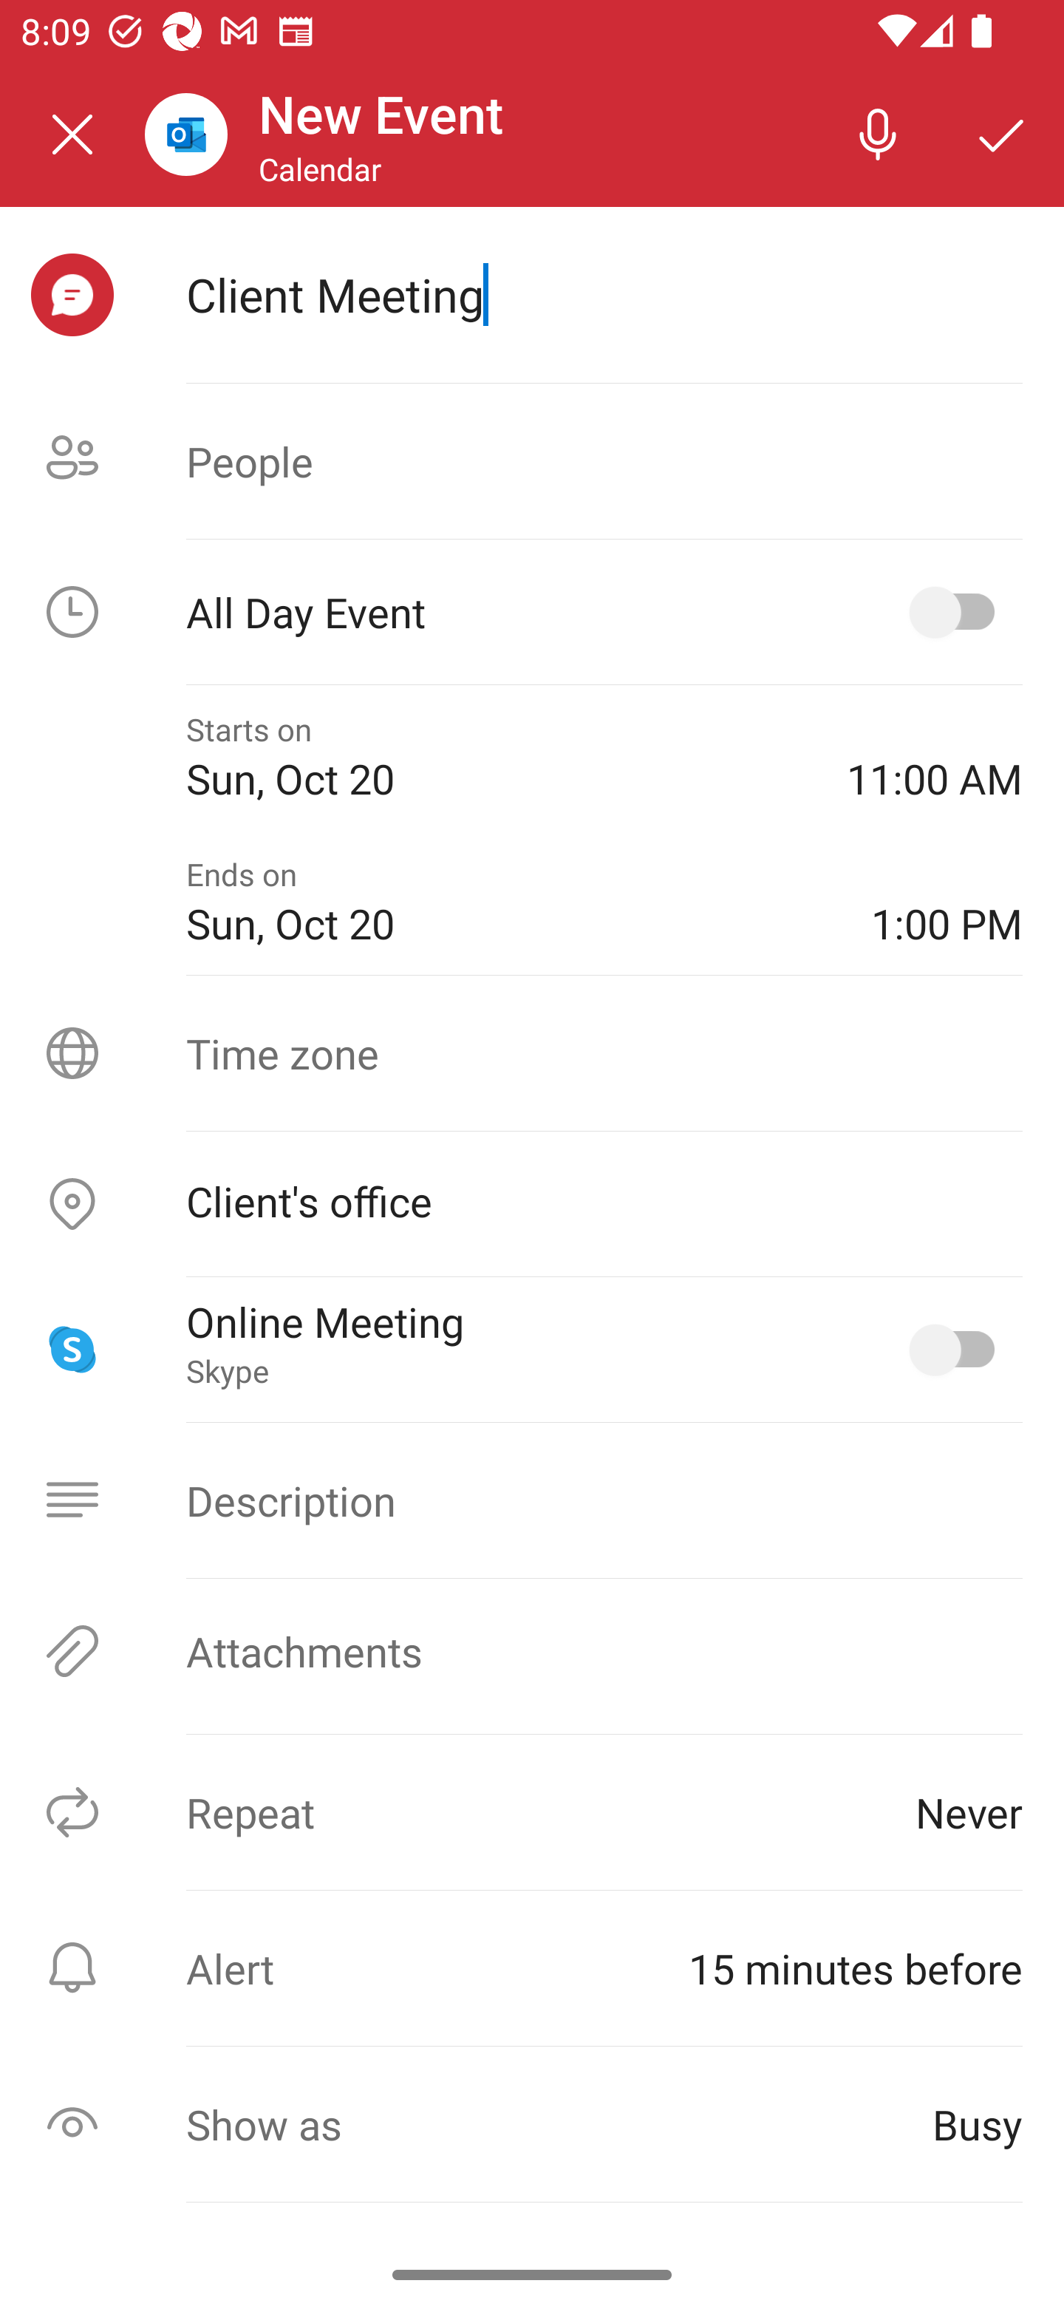 This screenshot has width=1064, height=2306. What do you see at coordinates (1002, 133) in the screenshot?
I see `Save` at bounding box center [1002, 133].